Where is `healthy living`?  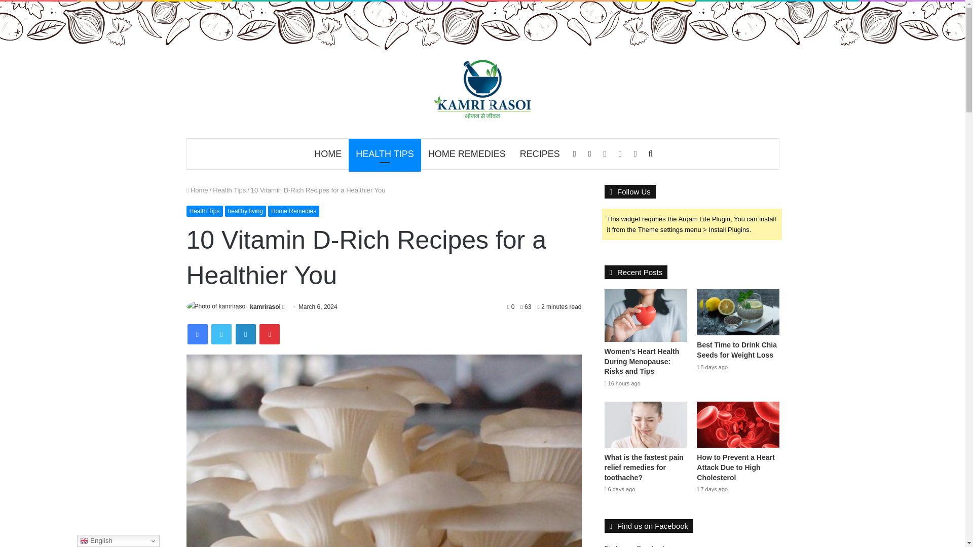
healthy living is located at coordinates (245, 211).